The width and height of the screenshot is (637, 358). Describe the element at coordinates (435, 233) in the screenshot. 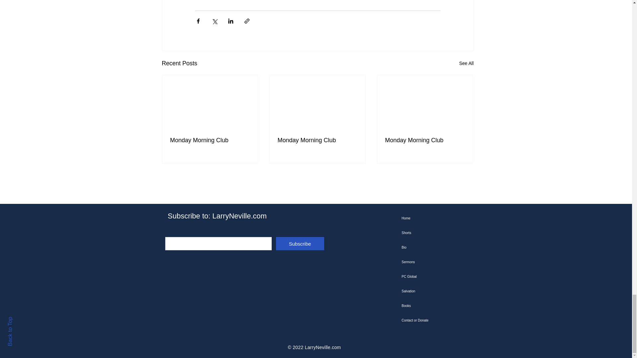

I see `Shorts` at that location.